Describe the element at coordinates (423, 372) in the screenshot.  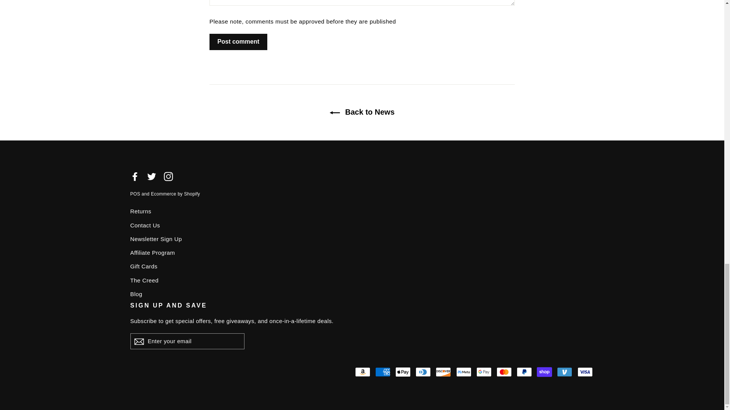
I see `Diners Club` at that location.